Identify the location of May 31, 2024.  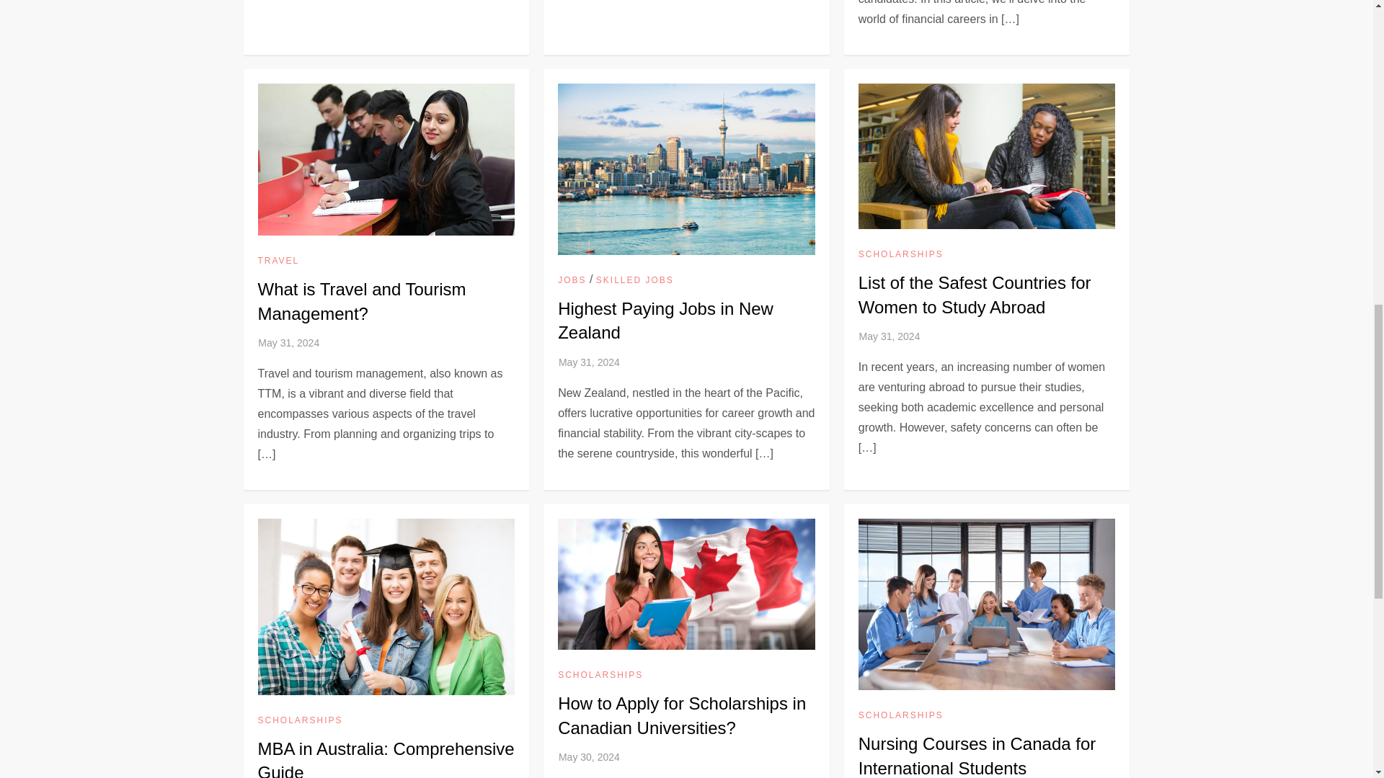
(288, 342).